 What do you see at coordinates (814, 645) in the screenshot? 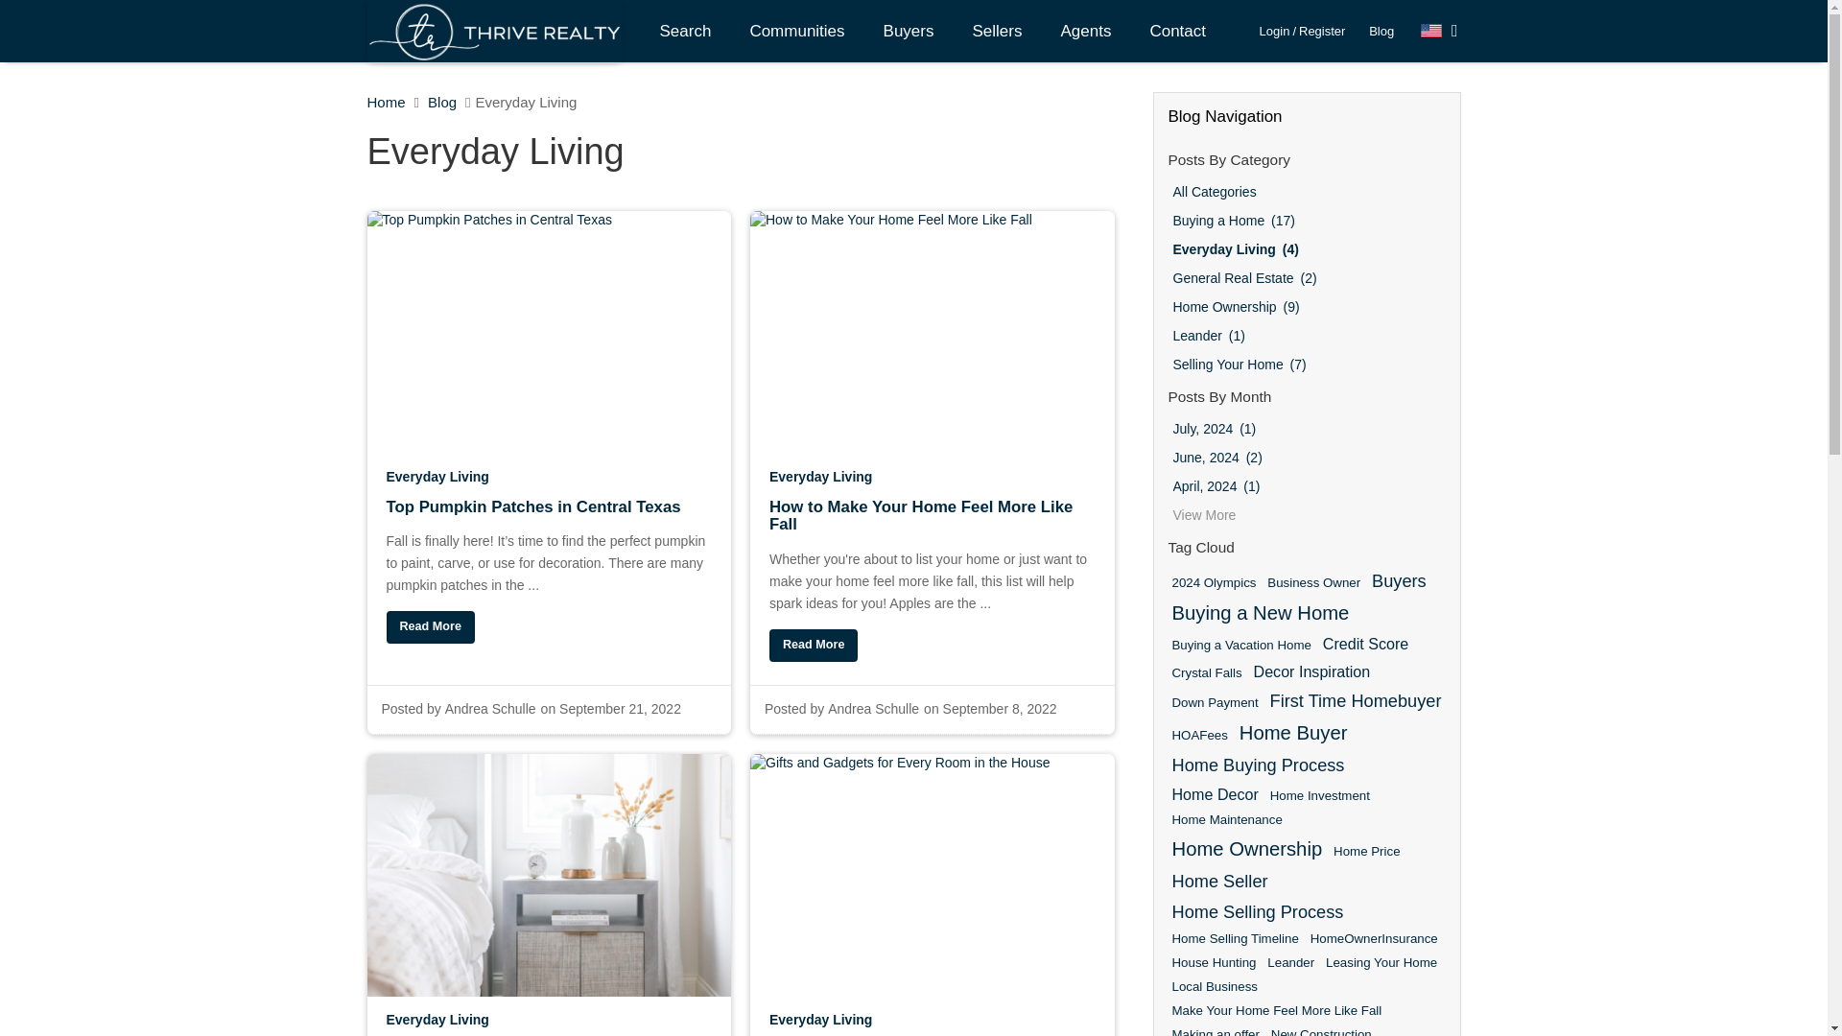
I see `How to Make Your Home Feel More Like Fall` at bounding box center [814, 645].